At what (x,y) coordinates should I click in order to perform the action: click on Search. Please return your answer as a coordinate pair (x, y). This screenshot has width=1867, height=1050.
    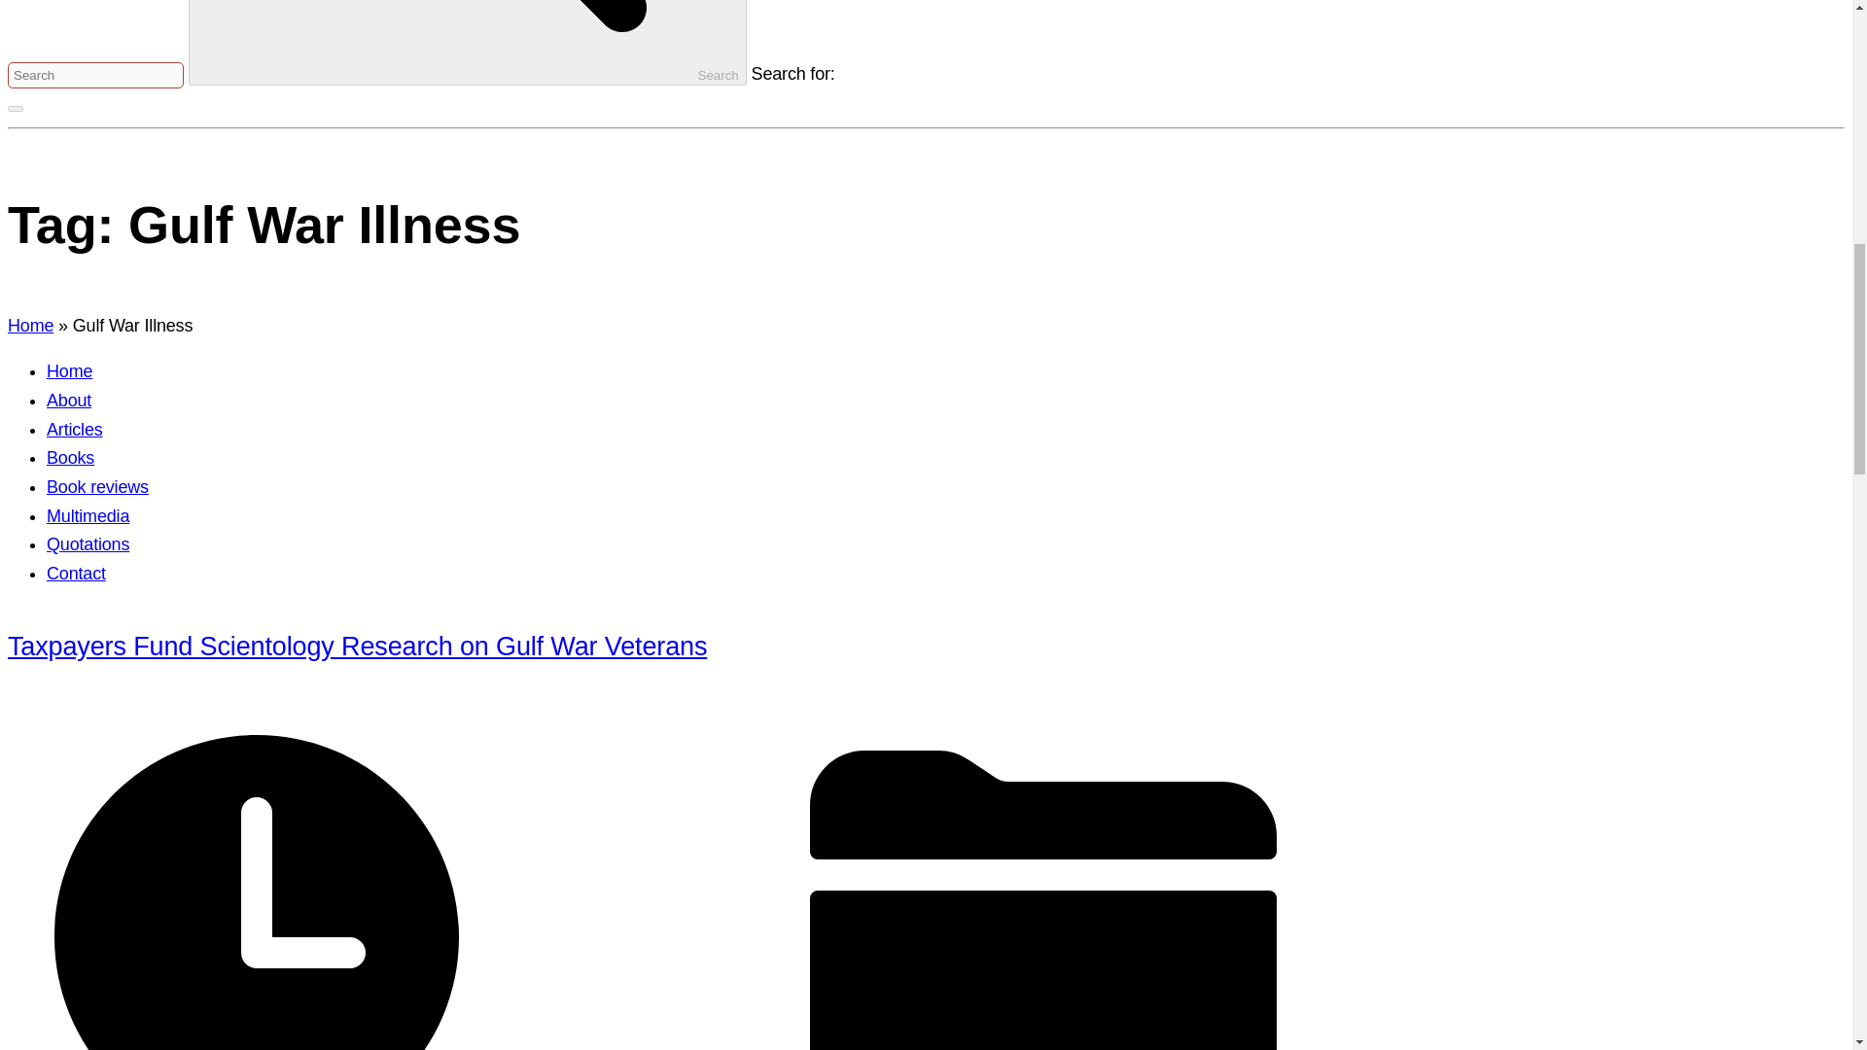
    Looking at the image, I should click on (467, 43).